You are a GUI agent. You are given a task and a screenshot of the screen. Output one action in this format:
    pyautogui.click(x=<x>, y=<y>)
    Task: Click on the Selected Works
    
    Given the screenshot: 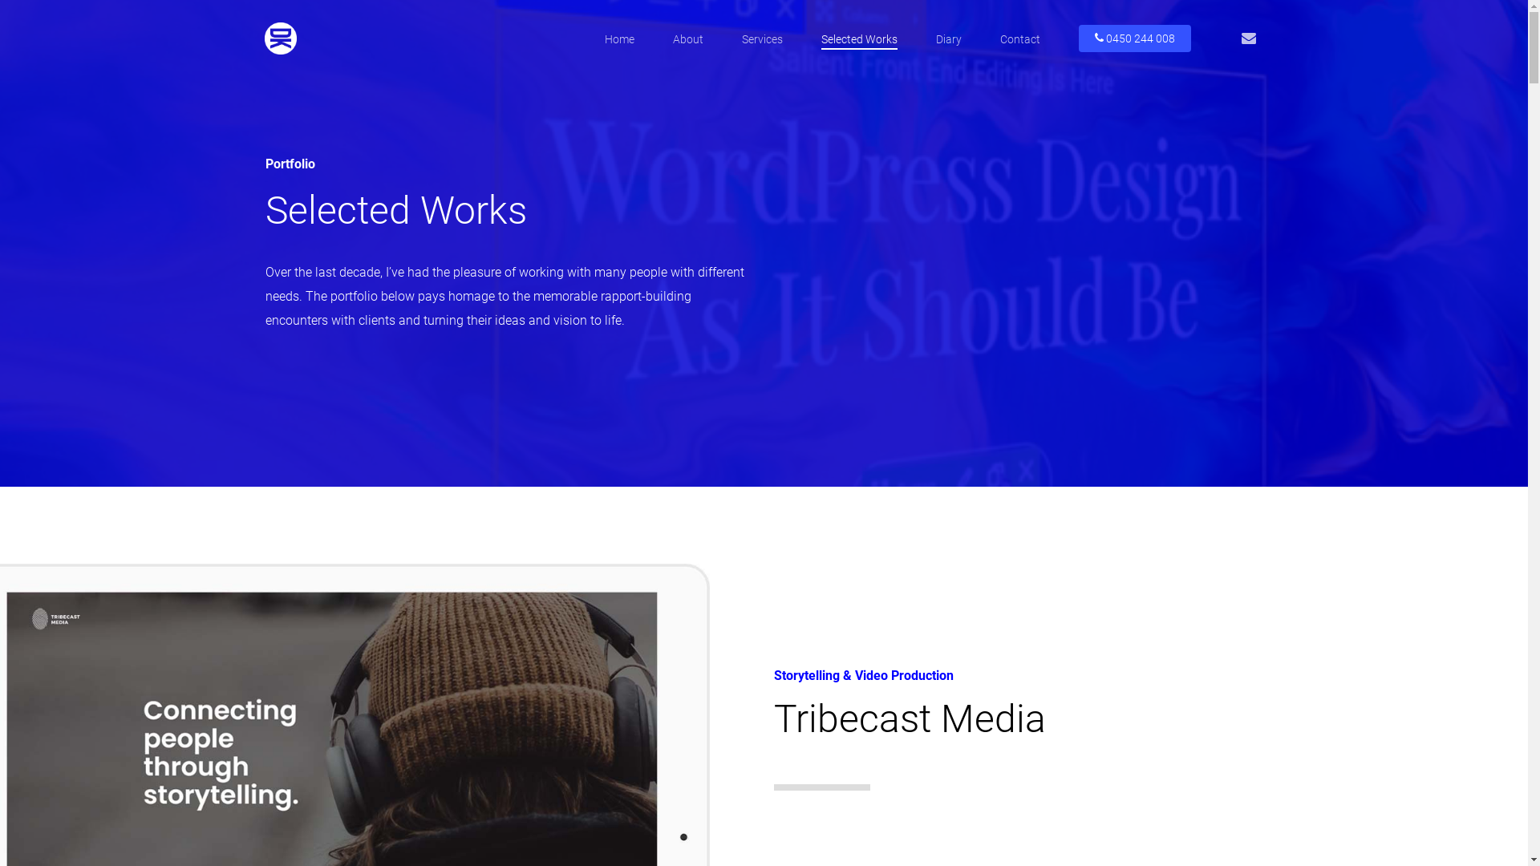 What is the action you would take?
    pyautogui.click(x=860, y=39)
    